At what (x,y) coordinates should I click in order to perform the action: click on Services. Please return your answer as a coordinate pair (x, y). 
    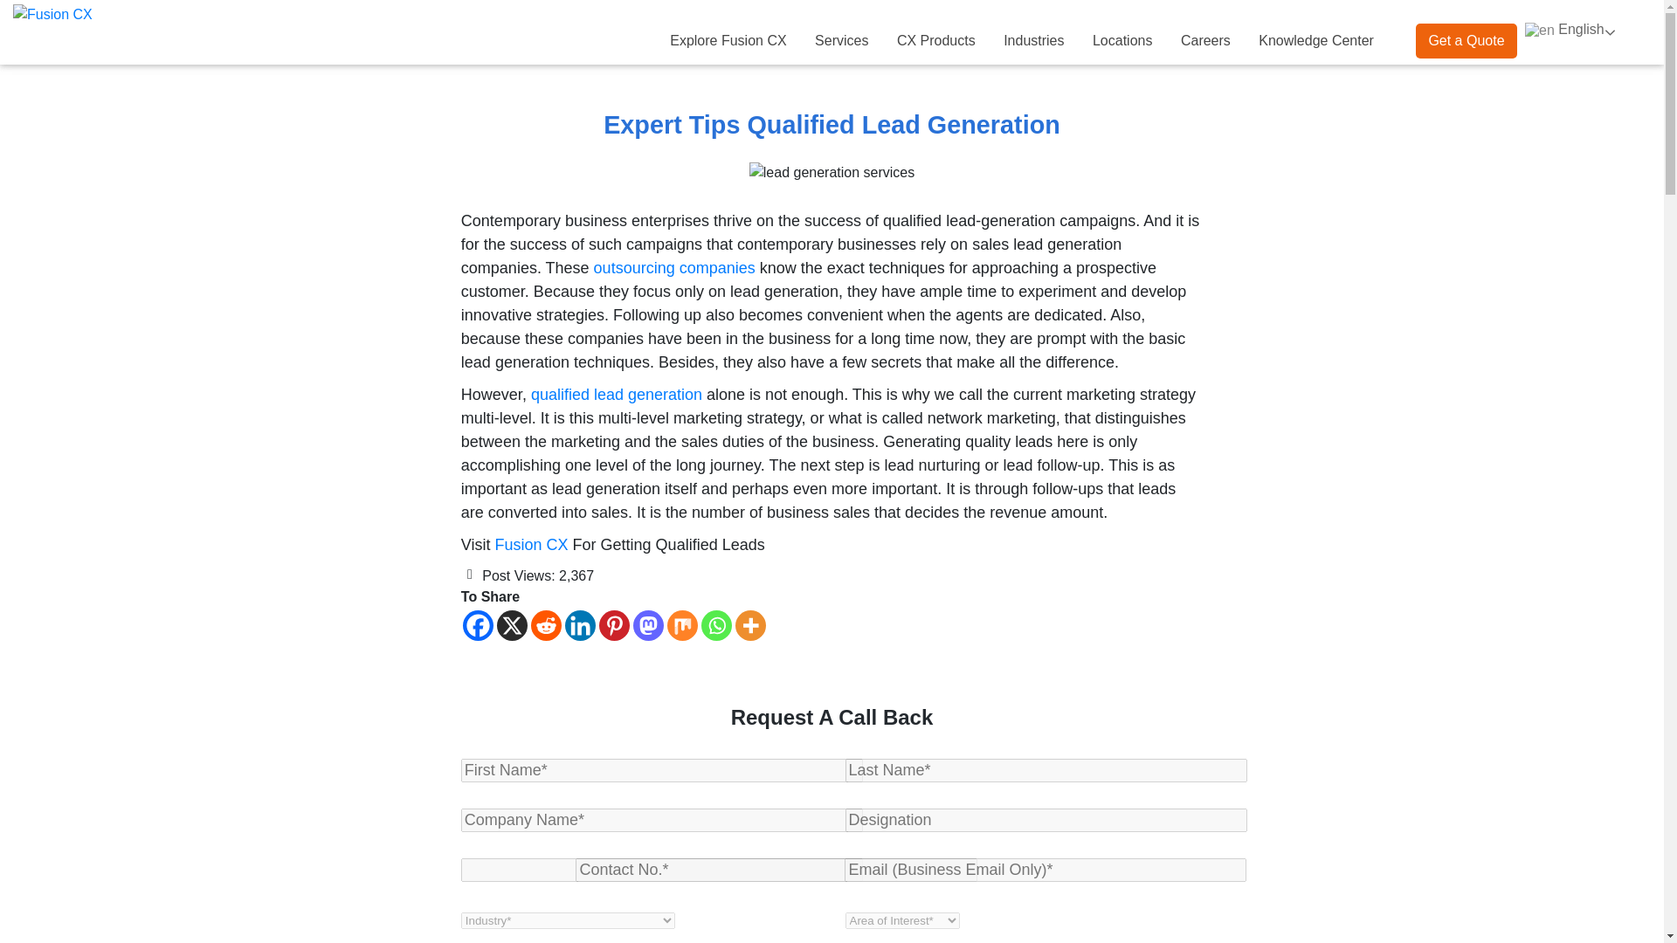
    Looking at the image, I should click on (842, 41).